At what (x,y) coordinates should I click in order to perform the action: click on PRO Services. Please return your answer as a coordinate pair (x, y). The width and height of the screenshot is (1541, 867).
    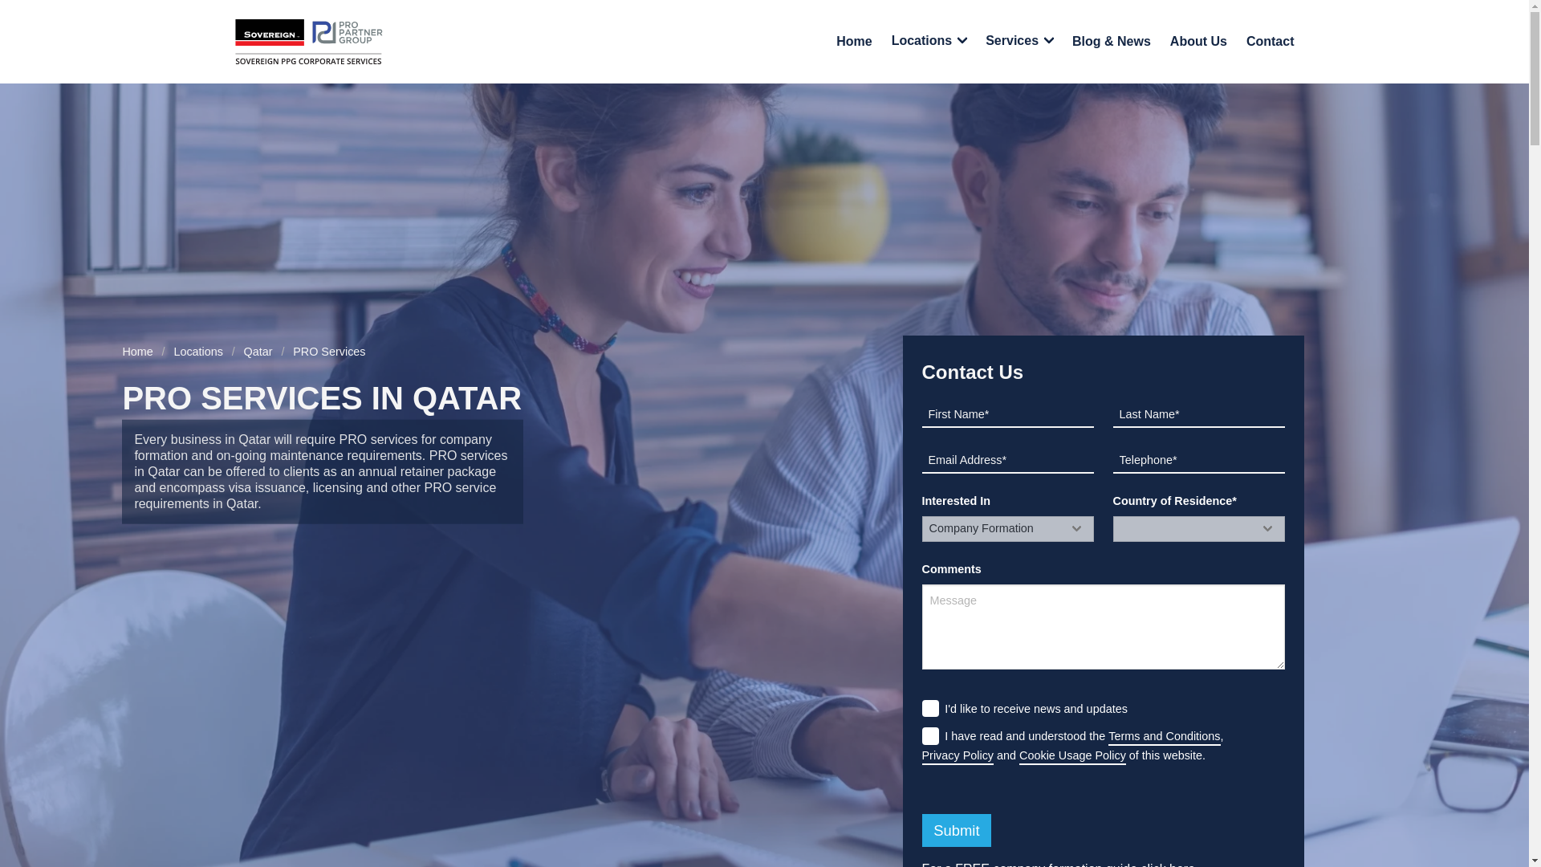
    Looking at the image, I should click on (329, 352).